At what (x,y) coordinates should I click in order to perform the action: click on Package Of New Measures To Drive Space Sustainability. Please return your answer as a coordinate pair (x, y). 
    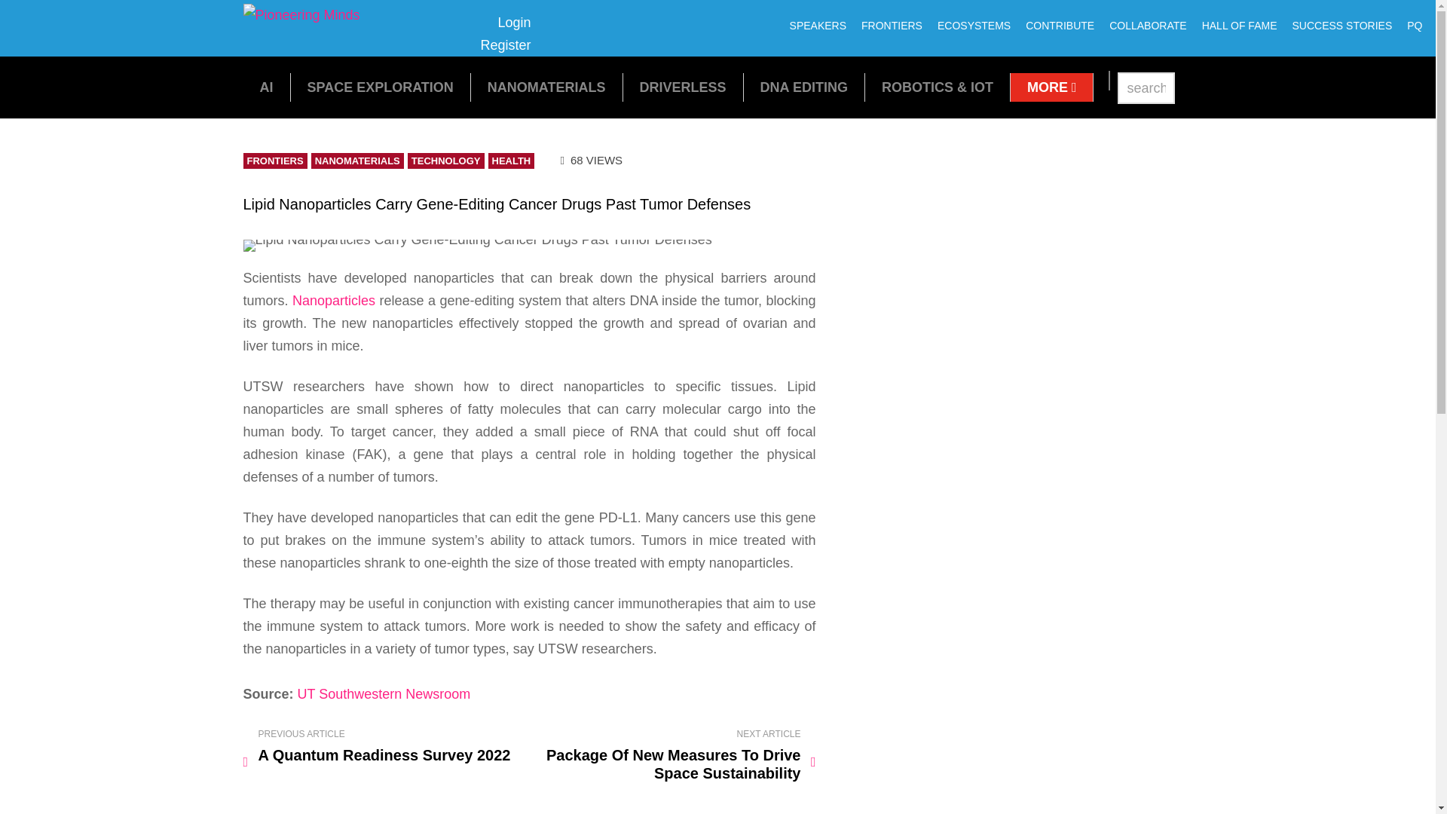
    Looking at the image, I should click on (675, 755).